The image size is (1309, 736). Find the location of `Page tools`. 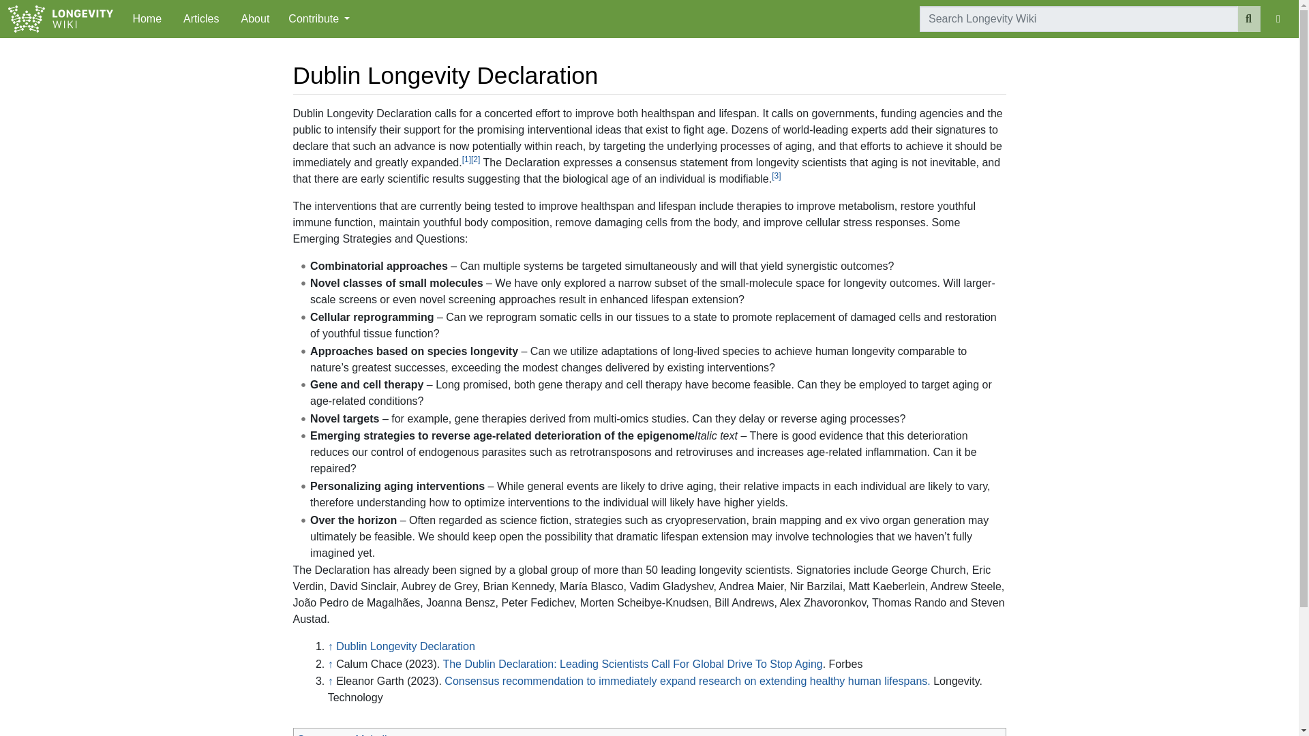

Page tools is located at coordinates (318, 19).